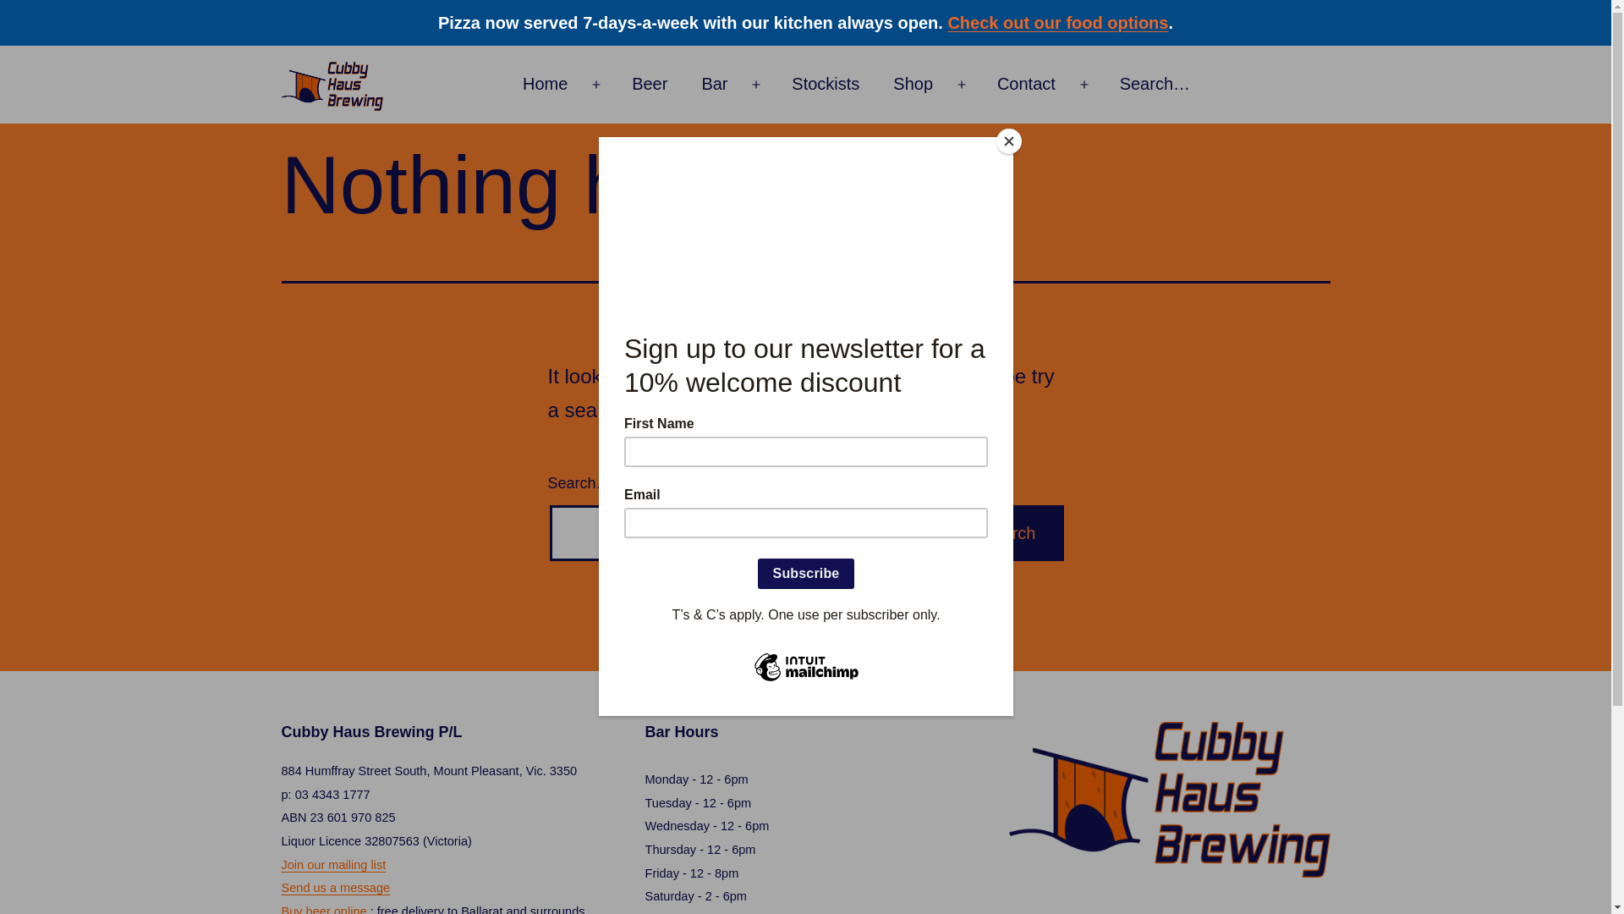 The height and width of the screenshot is (914, 1624). What do you see at coordinates (913, 85) in the screenshot?
I see `Shop` at bounding box center [913, 85].